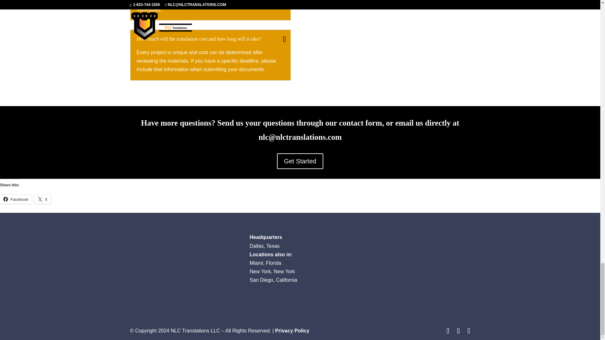 This screenshot has width=605, height=340. I want to click on Click to share on Facebook, so click(16, 199).